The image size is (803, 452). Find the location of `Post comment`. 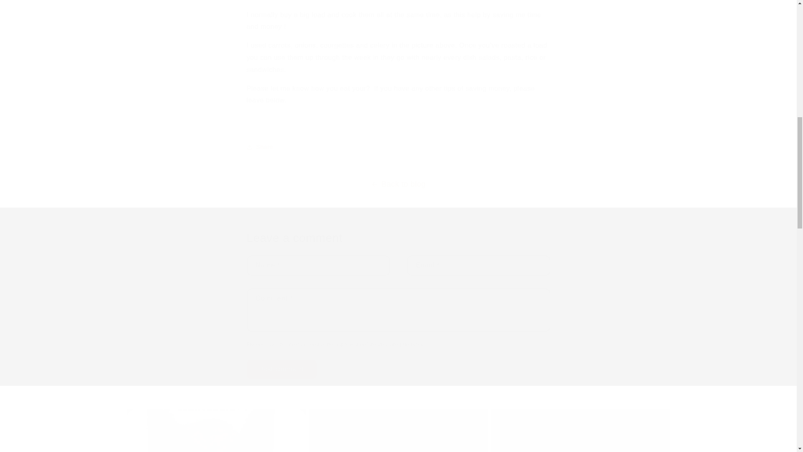

Post comment is located at coordinates (282, 369).